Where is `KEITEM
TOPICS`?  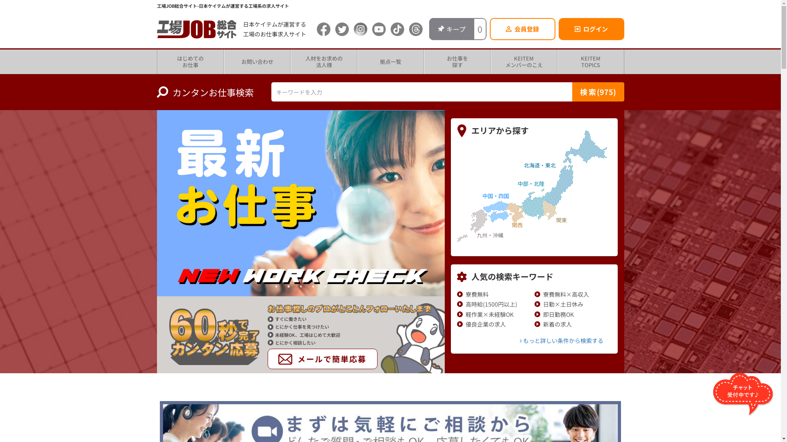 KEITEM
TOPICS is located at coordinates (591, 62).